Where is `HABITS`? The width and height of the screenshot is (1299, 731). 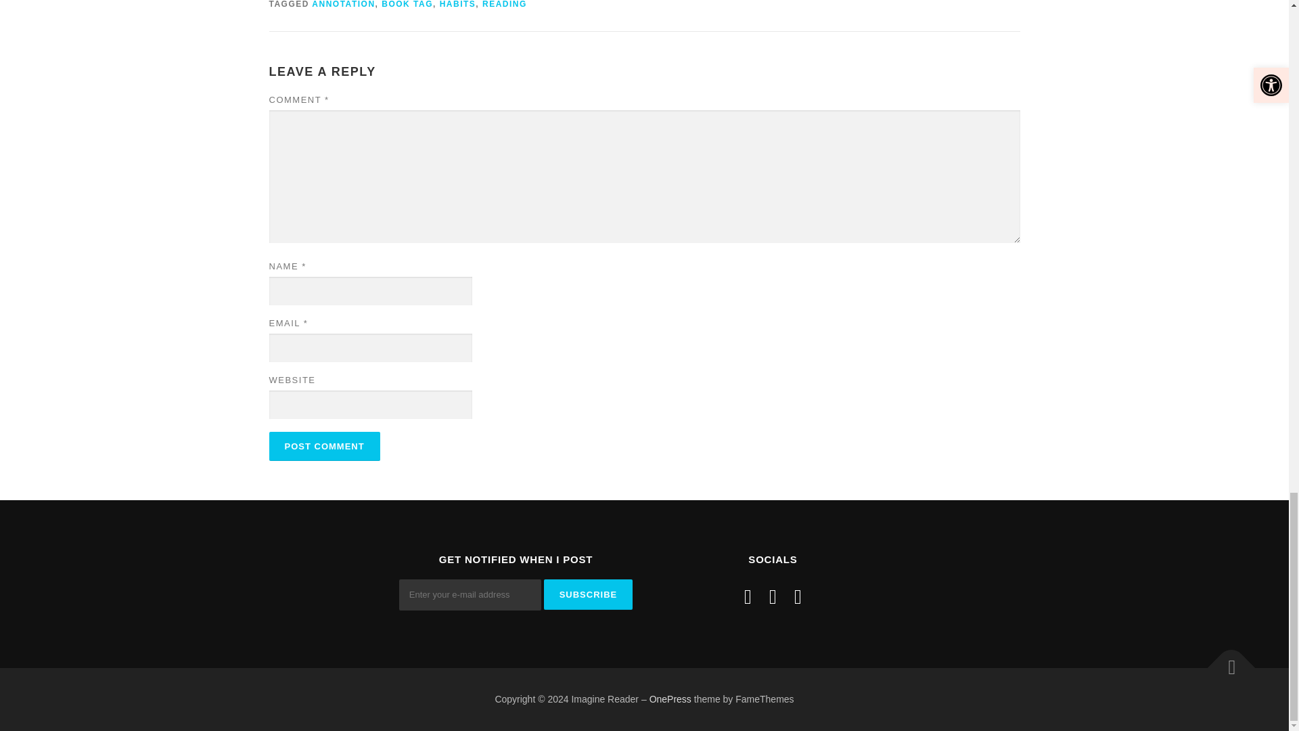
HABITS is located at coordinates (458, 4).